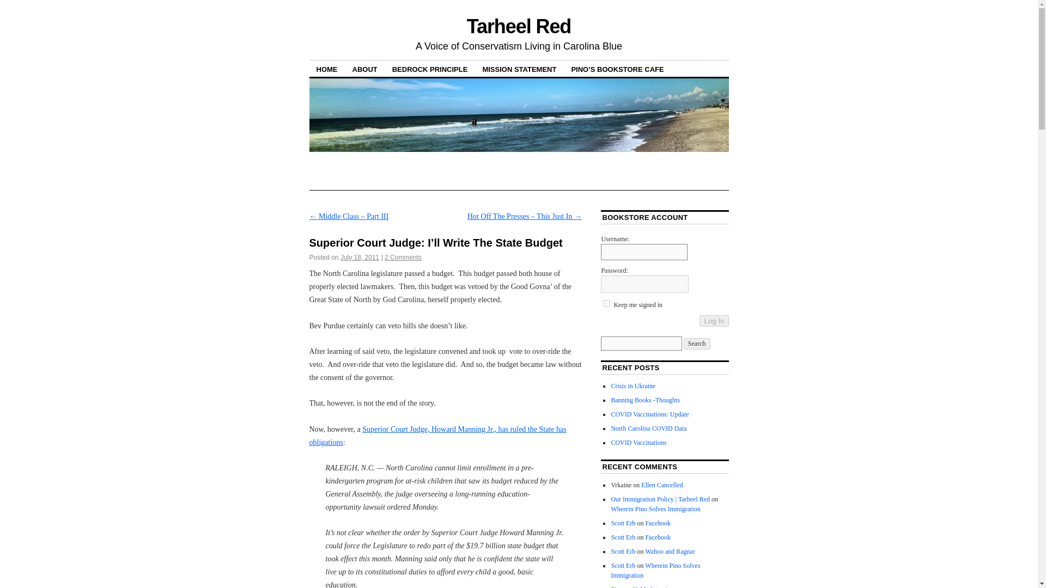 The height and width of the screenshot is (588, 1046). Describe the element at coordinates (714, 321) in the screenshot. I see `Log In` at that location.